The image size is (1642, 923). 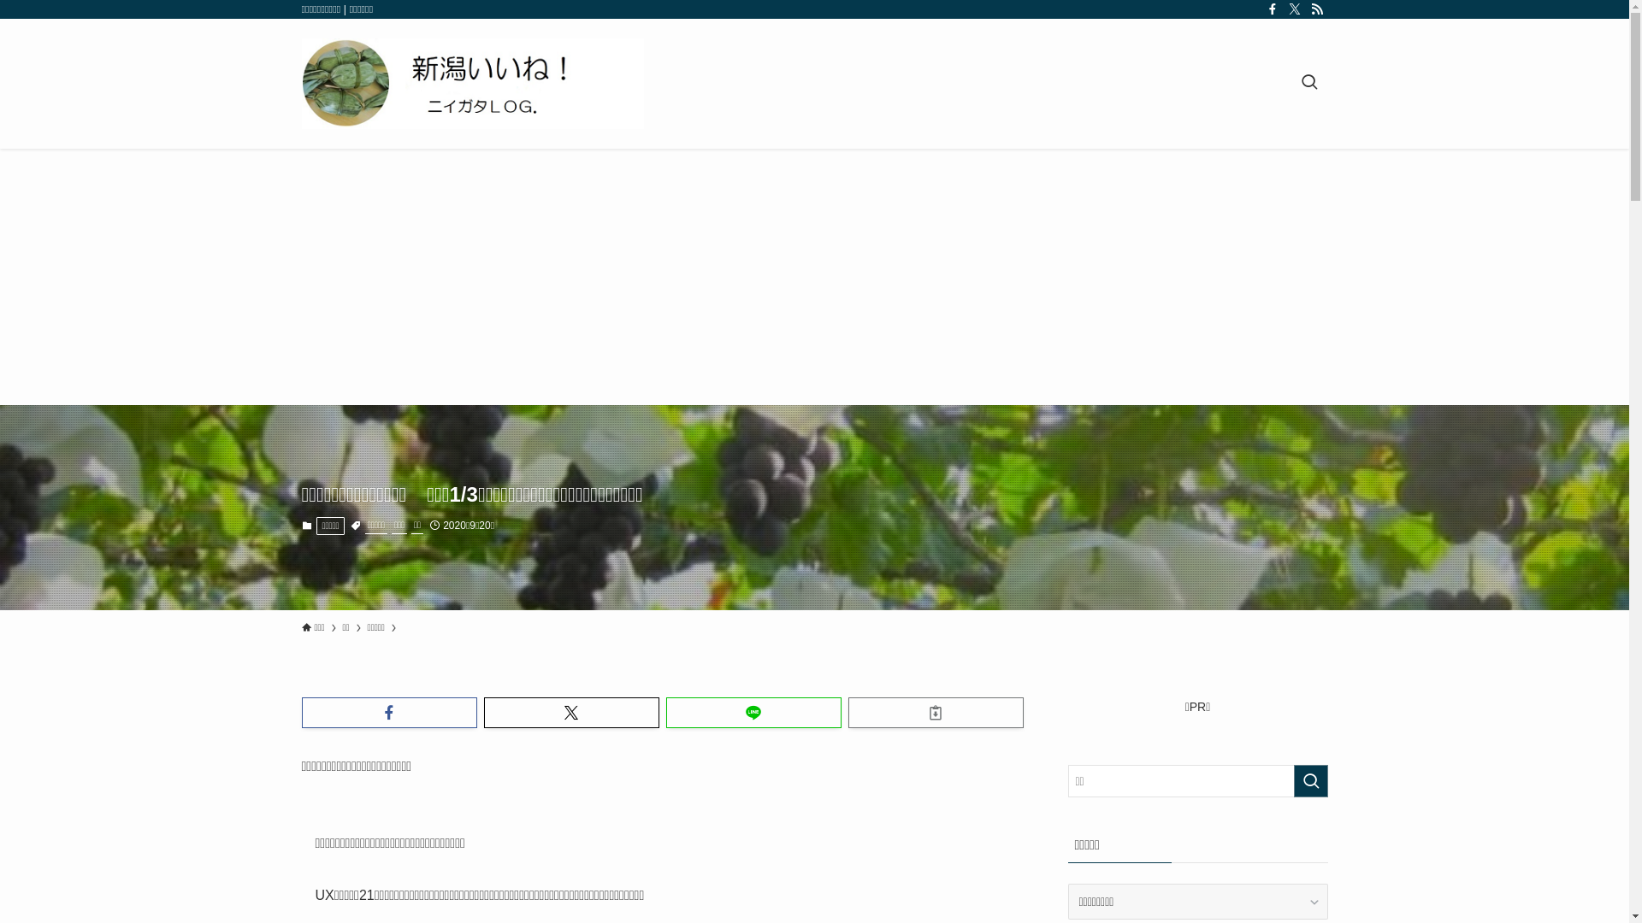 What do you see at coordinates (1310, 781) in the screenshot?
I see `search` at bounding box center [1310, 781].